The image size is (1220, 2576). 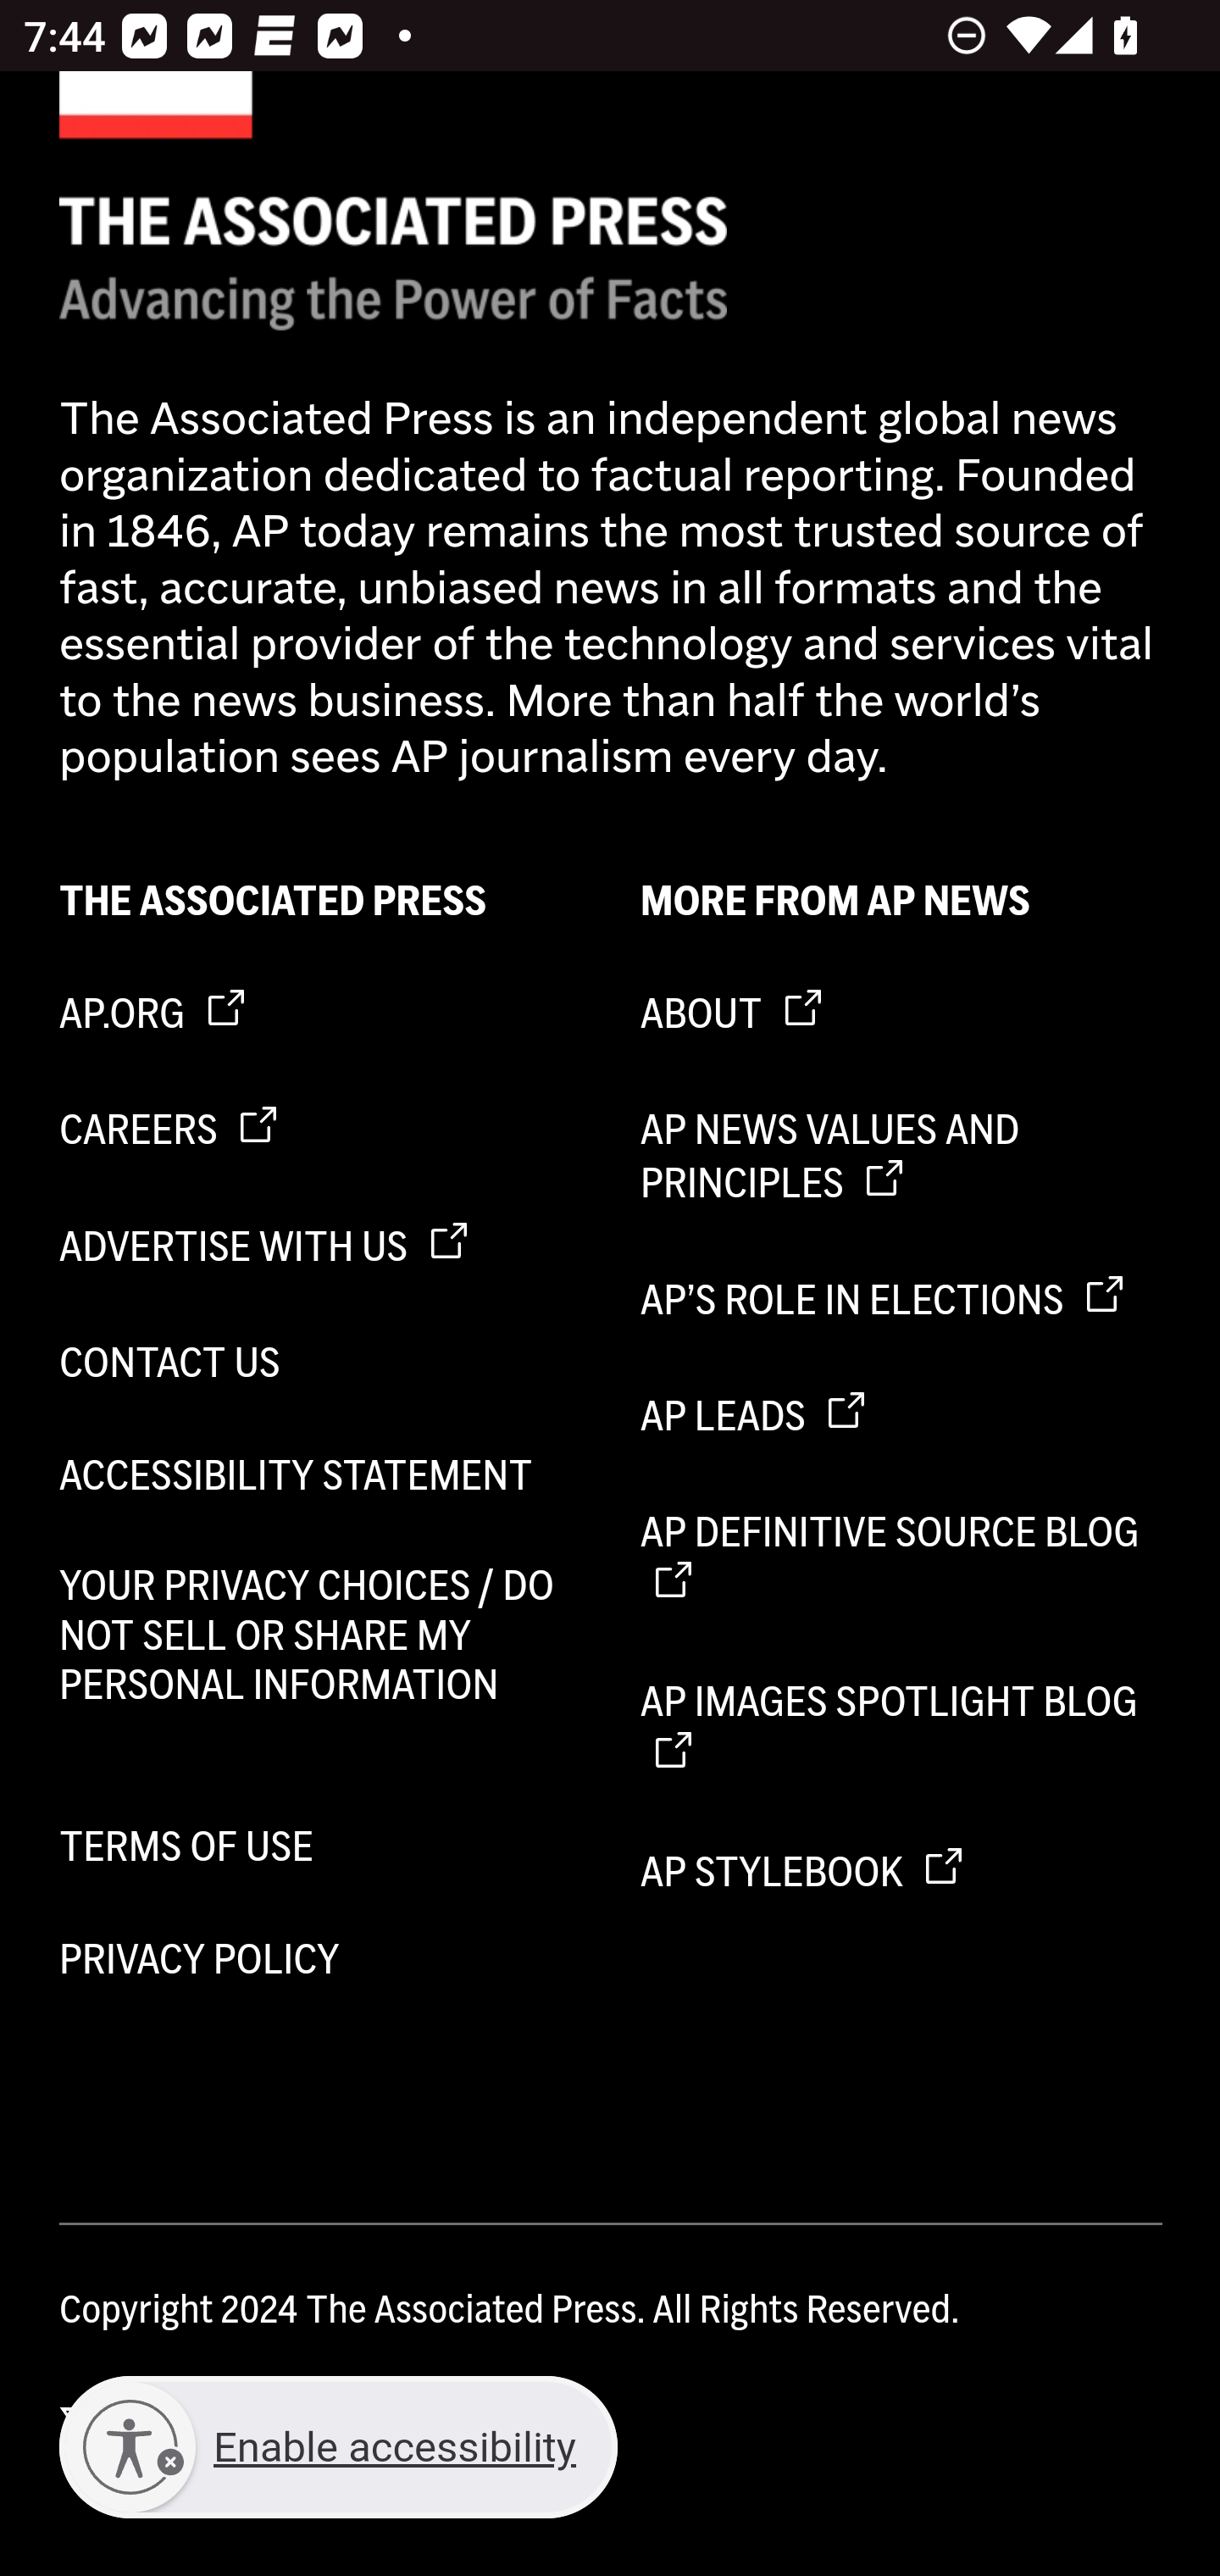 I want to click on AP IMAGES SPOTLIGHT BLOG , so click(x=903, y=1729).